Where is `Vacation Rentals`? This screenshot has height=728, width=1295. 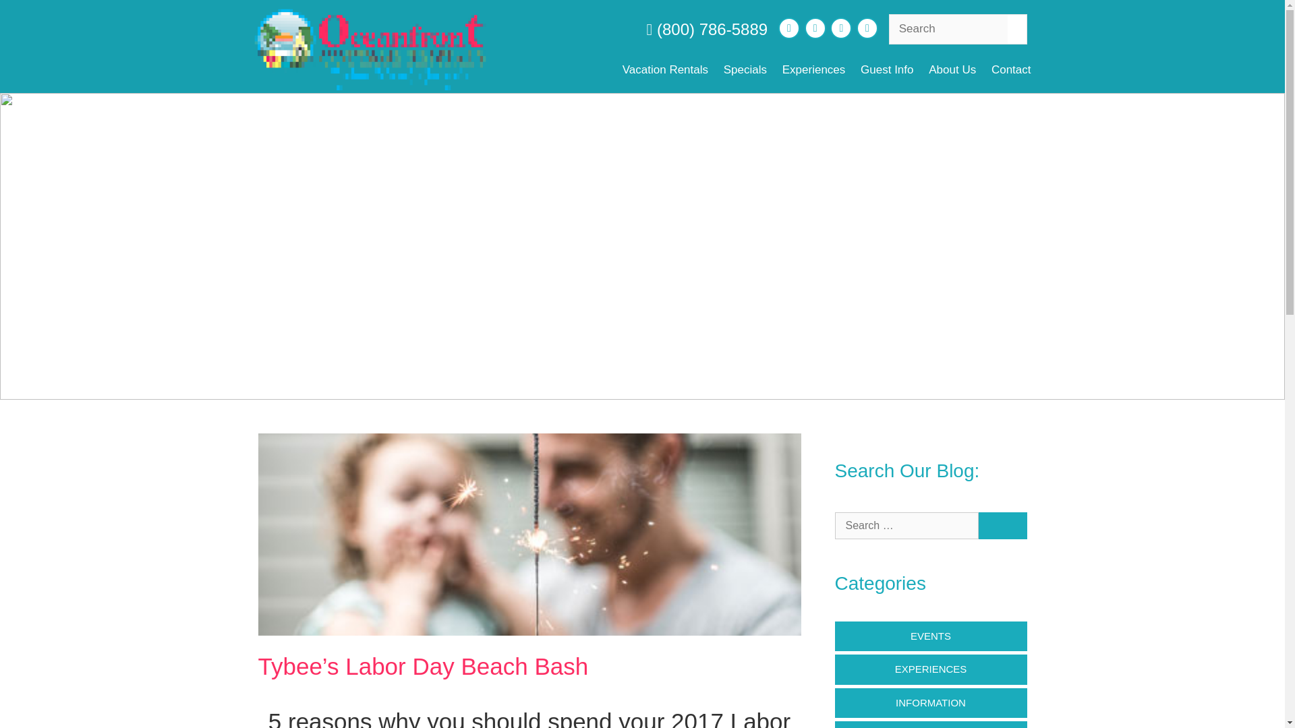
Vacation Rentals is located at coordinates (665, 70).